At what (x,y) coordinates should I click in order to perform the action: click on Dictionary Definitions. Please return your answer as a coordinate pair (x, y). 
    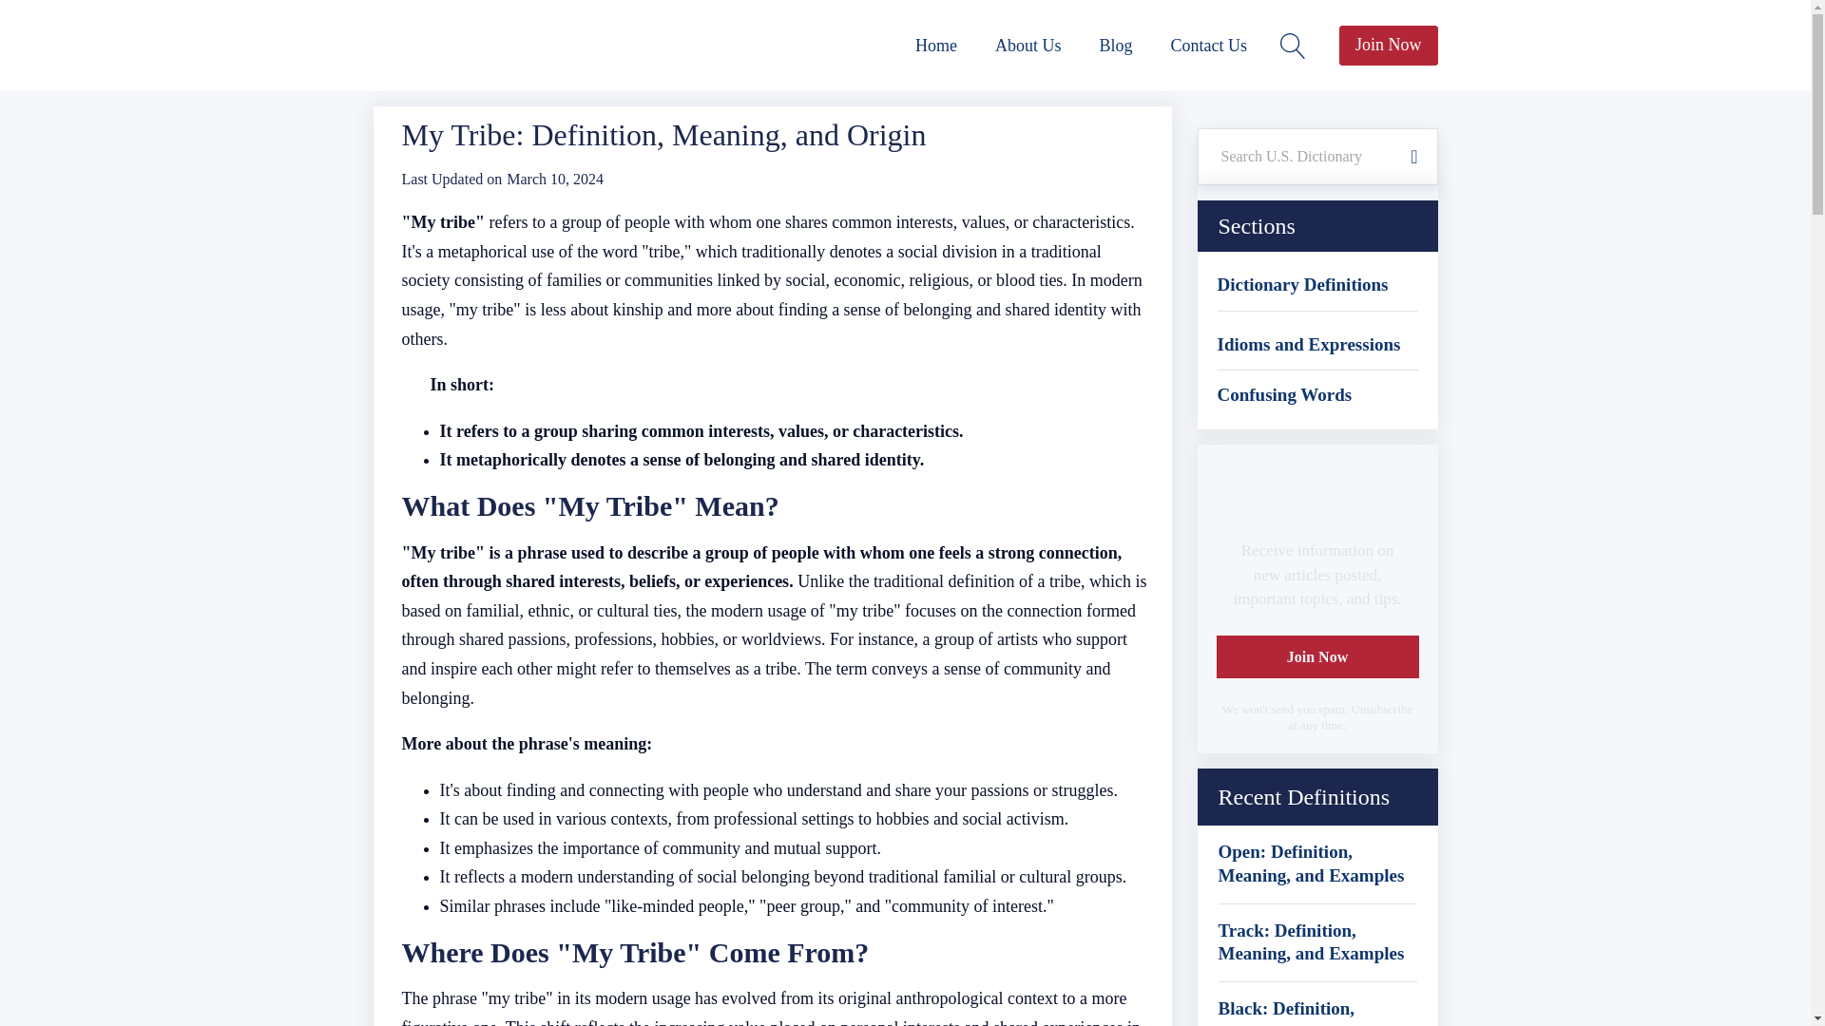
    Looking at the image, I should click on (1302, 285).